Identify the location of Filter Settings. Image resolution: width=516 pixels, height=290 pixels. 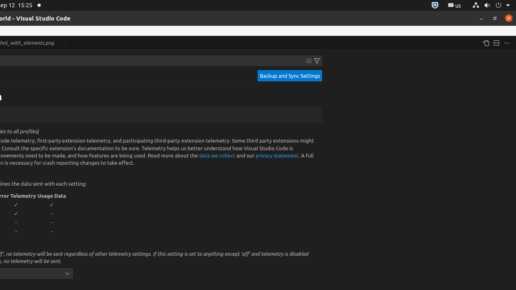
(317, 61).